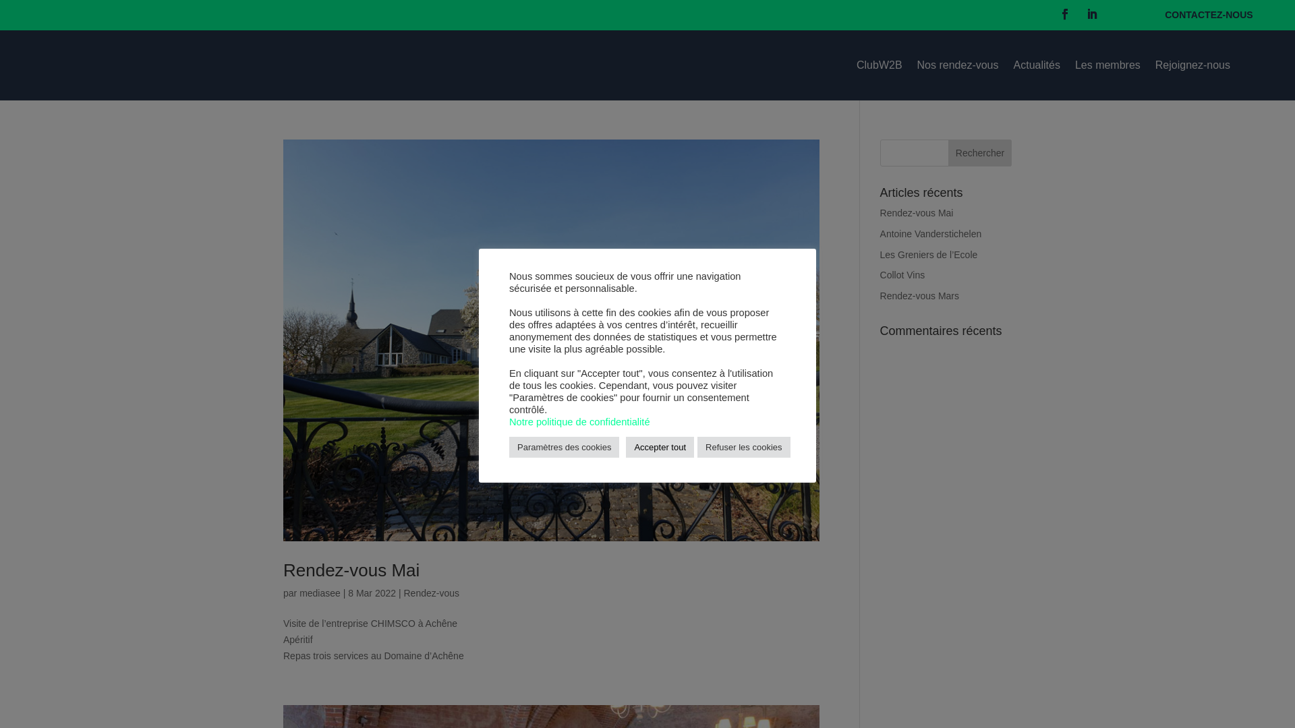 The height and width of the screenshot is (728, 1295). I want to click on Accepter tout, so click(660, 448).